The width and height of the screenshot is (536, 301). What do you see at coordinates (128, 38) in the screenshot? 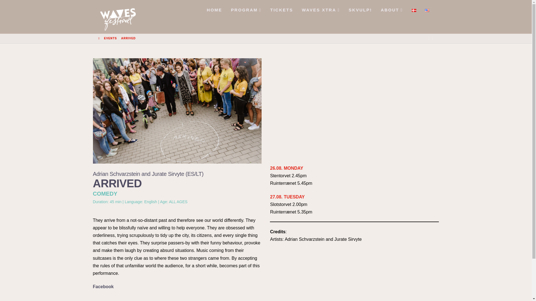
I see `You Are Here` at bounding box center [128, 38].